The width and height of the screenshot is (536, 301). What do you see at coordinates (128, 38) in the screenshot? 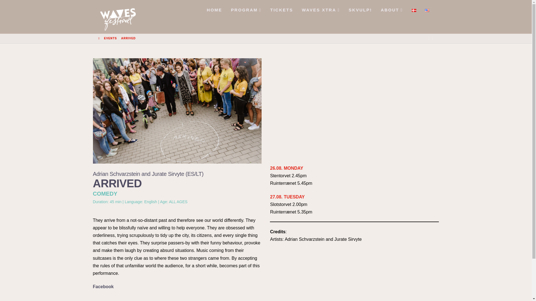
I see `You Are Here` at bounding box center [128, 38].